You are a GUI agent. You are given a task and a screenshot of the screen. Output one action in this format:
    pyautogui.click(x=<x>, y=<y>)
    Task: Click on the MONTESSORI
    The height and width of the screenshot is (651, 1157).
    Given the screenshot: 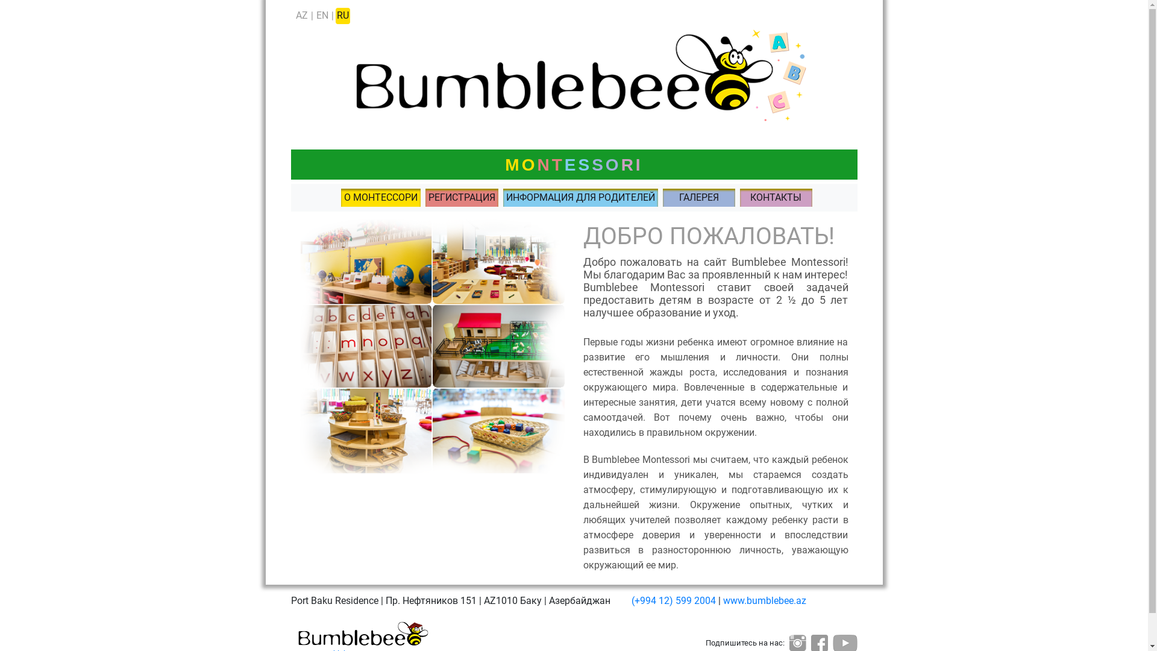 What is the action you would take?
    pyautogui.click(x=574, y=165)
    